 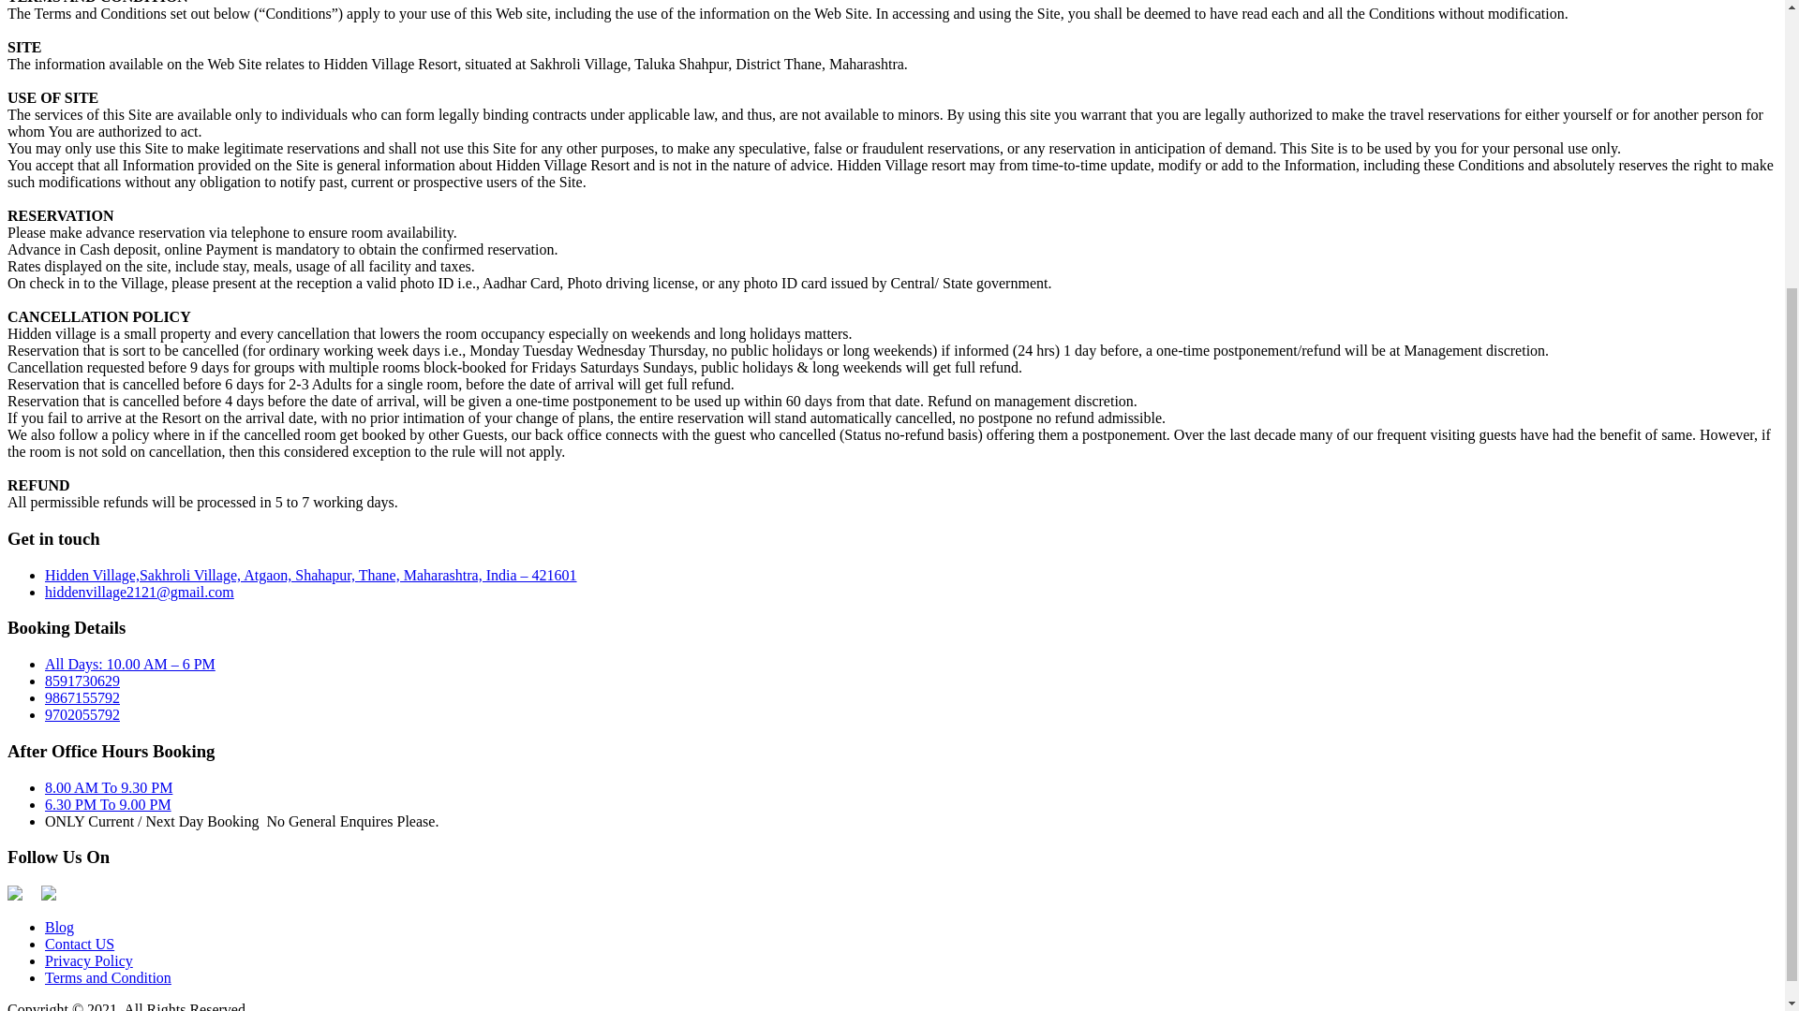 I want to click on Contact US, so click(x=80, y=944).